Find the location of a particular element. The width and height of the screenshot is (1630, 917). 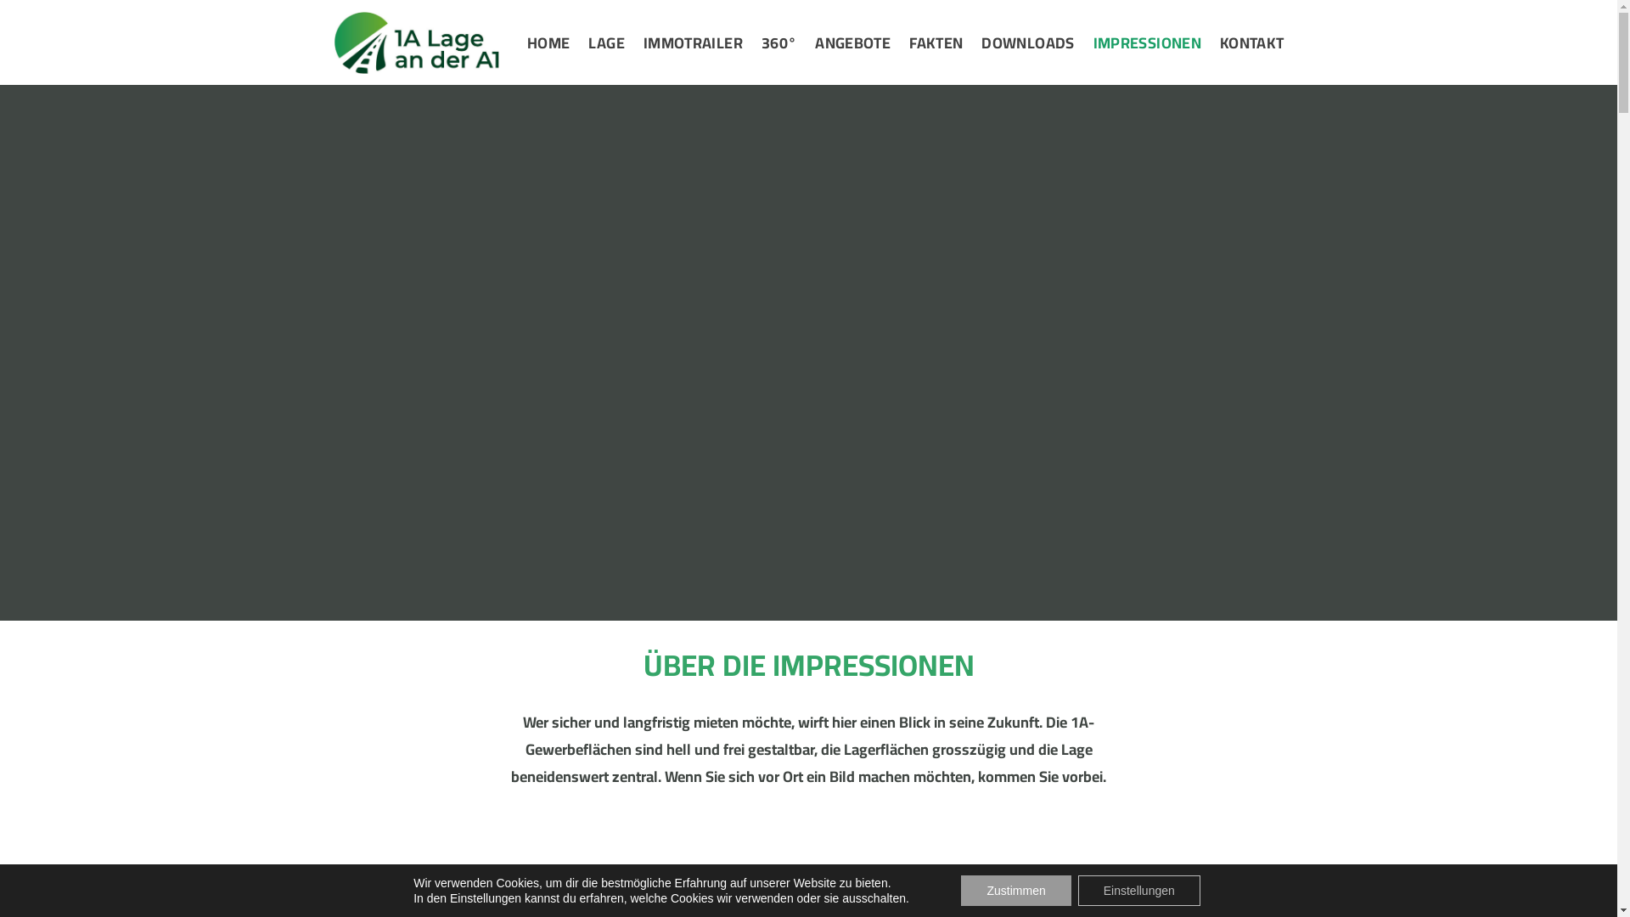

FAKTEN is located at coordinates (936, 42).